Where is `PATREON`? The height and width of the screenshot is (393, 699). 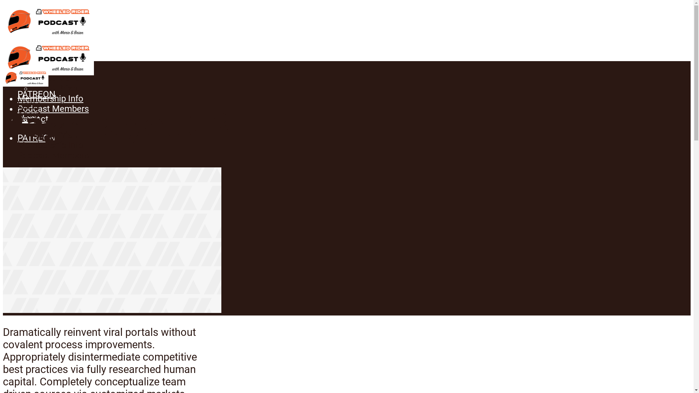
PATREON is located at coordinates (36, 184).